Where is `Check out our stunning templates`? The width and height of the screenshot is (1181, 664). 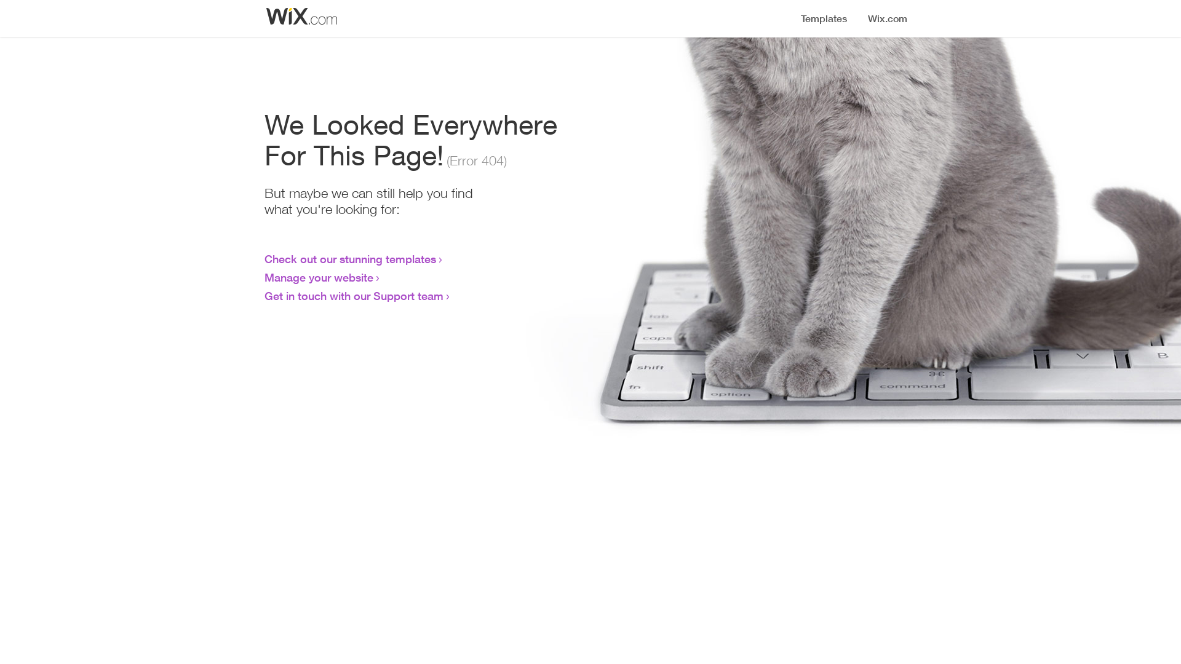 Check out our stunning templates is located at coordinates (351, 259).